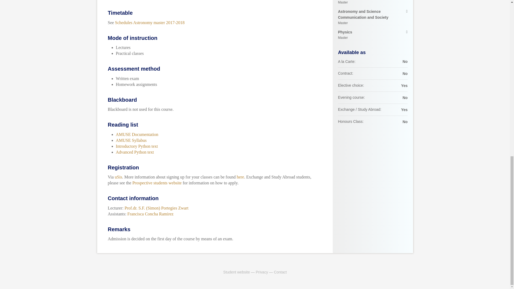 The width and height of the screenshot is (514, 289). Describe the element at coordinates (236, 272) in the screenshot. I see `AMUSE Documentation` at that location.